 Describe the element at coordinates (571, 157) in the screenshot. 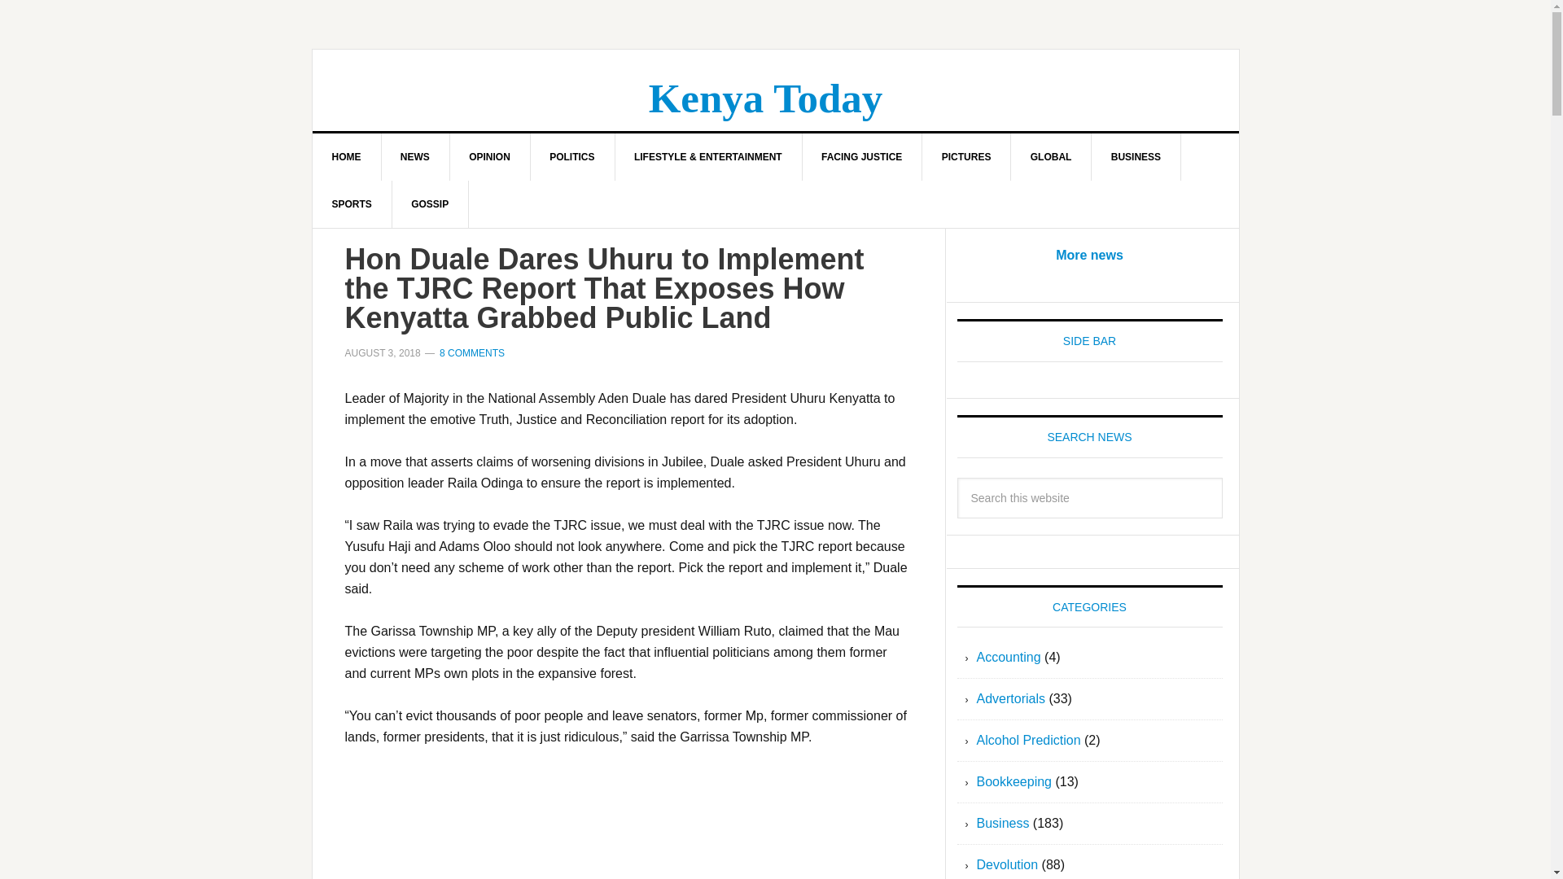

I see `POLITICS` at that location.